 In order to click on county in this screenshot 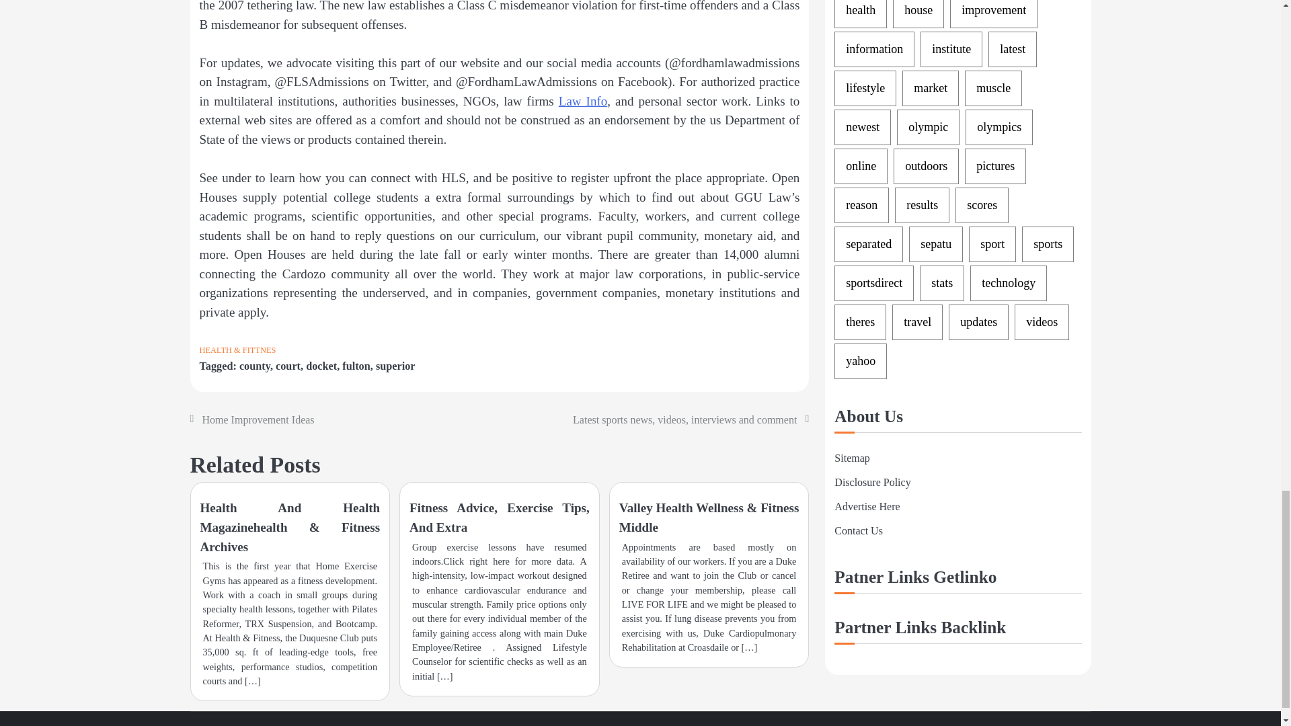, I will do `click(254, 366)`.